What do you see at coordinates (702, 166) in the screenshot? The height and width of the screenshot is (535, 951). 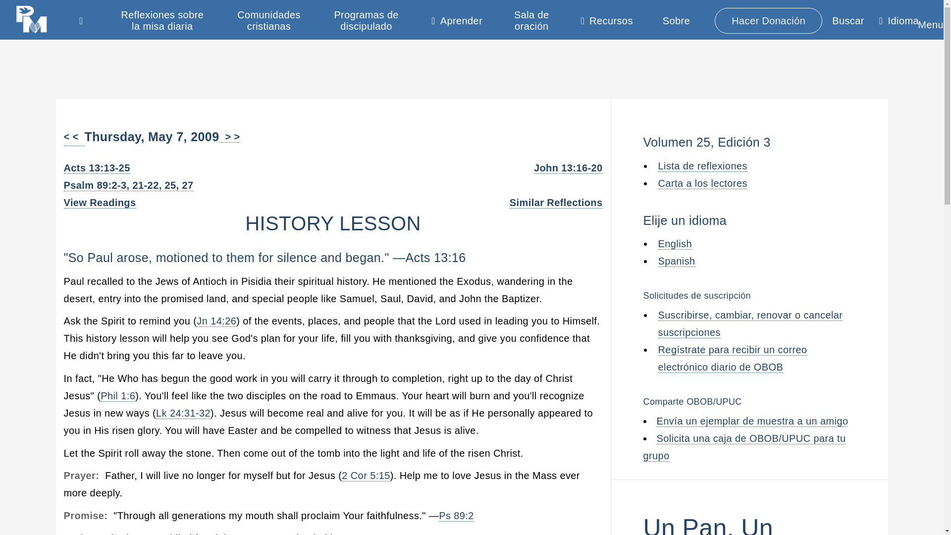 I see `Lista de reflexiones` at bounding box center [702, 166].